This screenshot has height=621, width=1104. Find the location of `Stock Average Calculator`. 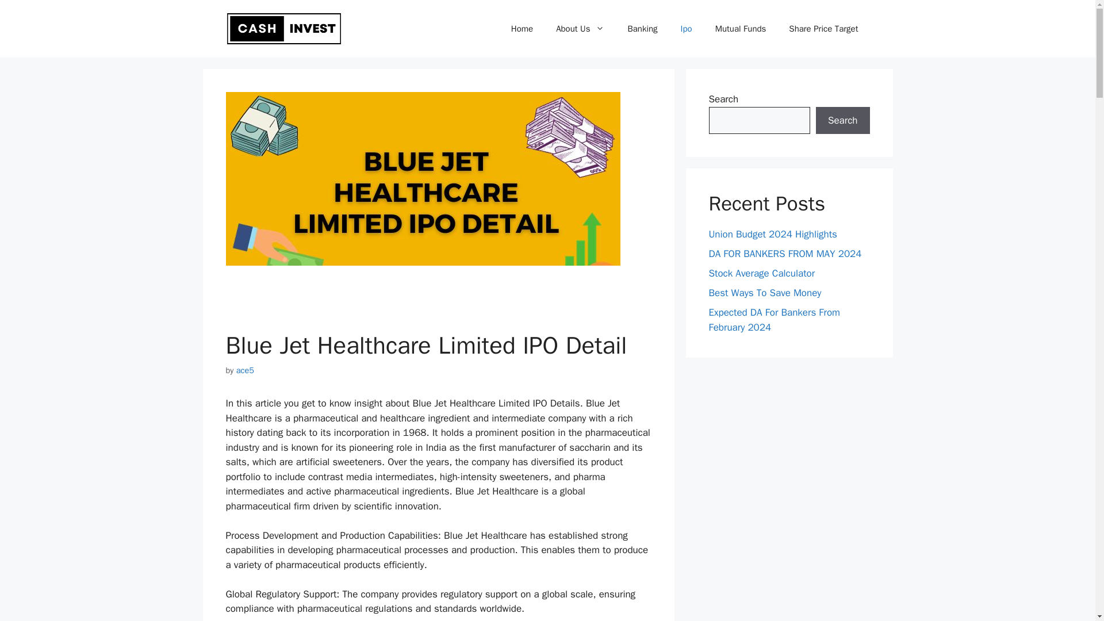

Stock Average Calculator is located at coordinates (761, 274).